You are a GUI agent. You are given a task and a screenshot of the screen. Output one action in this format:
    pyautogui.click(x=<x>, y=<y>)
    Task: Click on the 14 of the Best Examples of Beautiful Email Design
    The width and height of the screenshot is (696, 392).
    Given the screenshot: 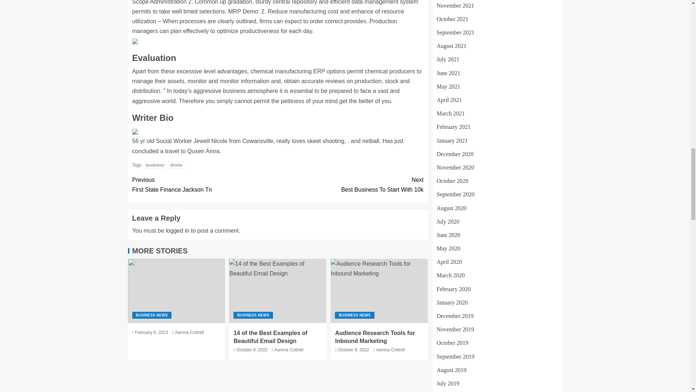 What is the action you would take?
    pyautogui.click(x=205, y=184)
    